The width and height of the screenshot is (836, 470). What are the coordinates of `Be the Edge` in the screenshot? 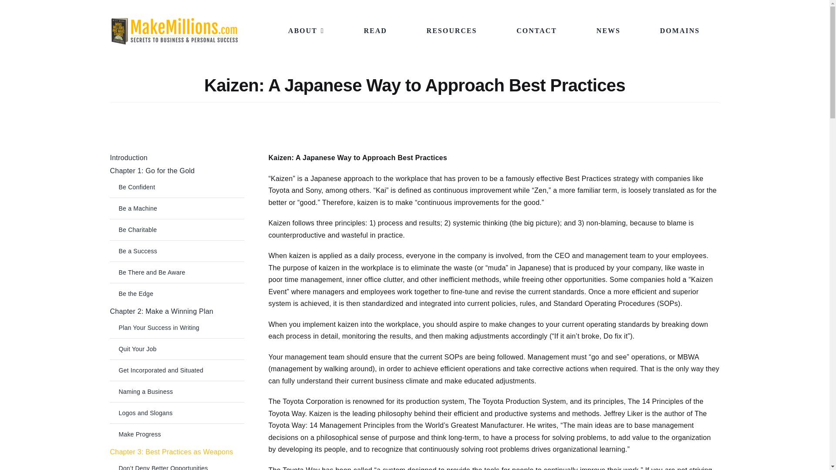 It's located at (177, 293).